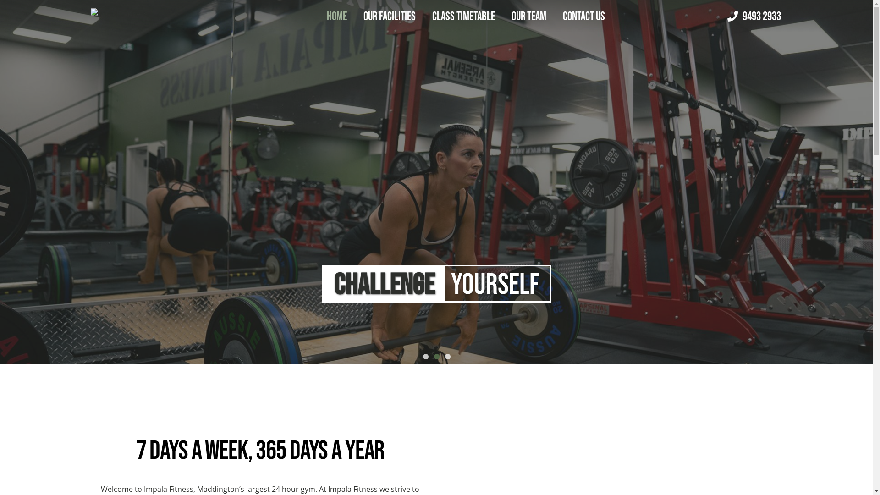  Describe the element at coordinates (762, 16) in the screenshot. I see `9493 2933` at that location.